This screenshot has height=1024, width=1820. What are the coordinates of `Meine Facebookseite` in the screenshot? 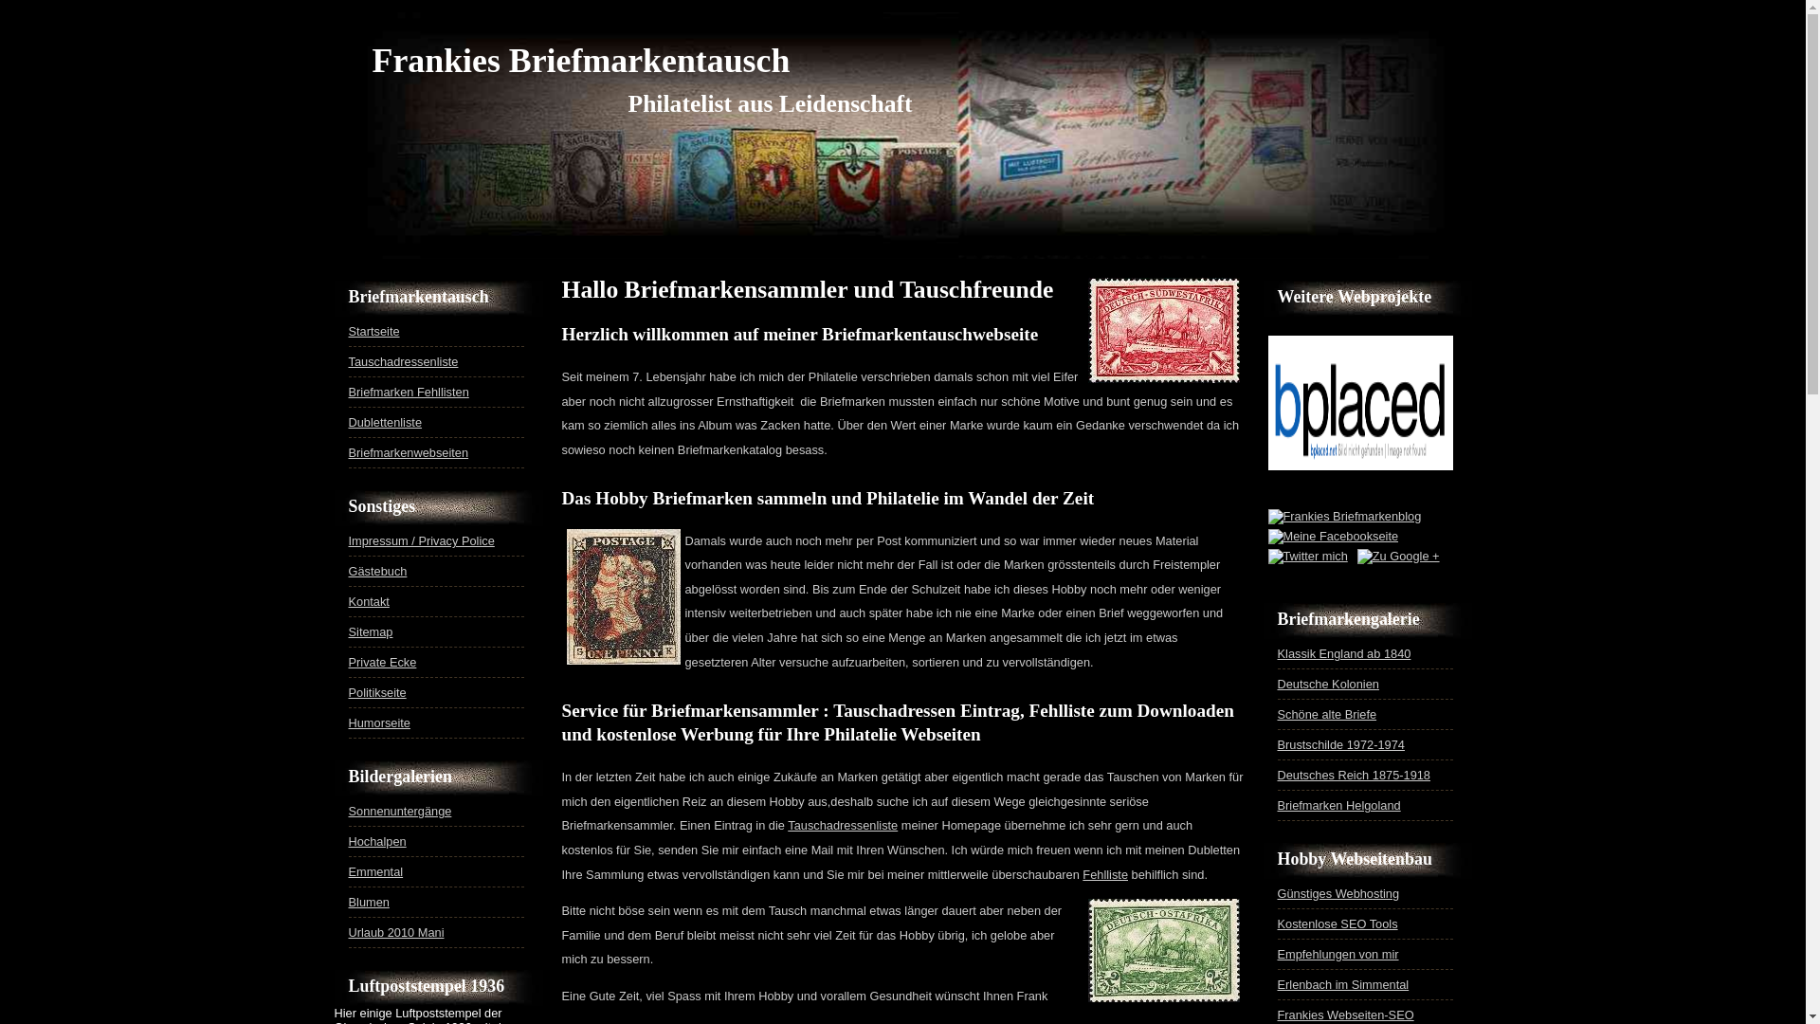 It's located at (1334, 537).